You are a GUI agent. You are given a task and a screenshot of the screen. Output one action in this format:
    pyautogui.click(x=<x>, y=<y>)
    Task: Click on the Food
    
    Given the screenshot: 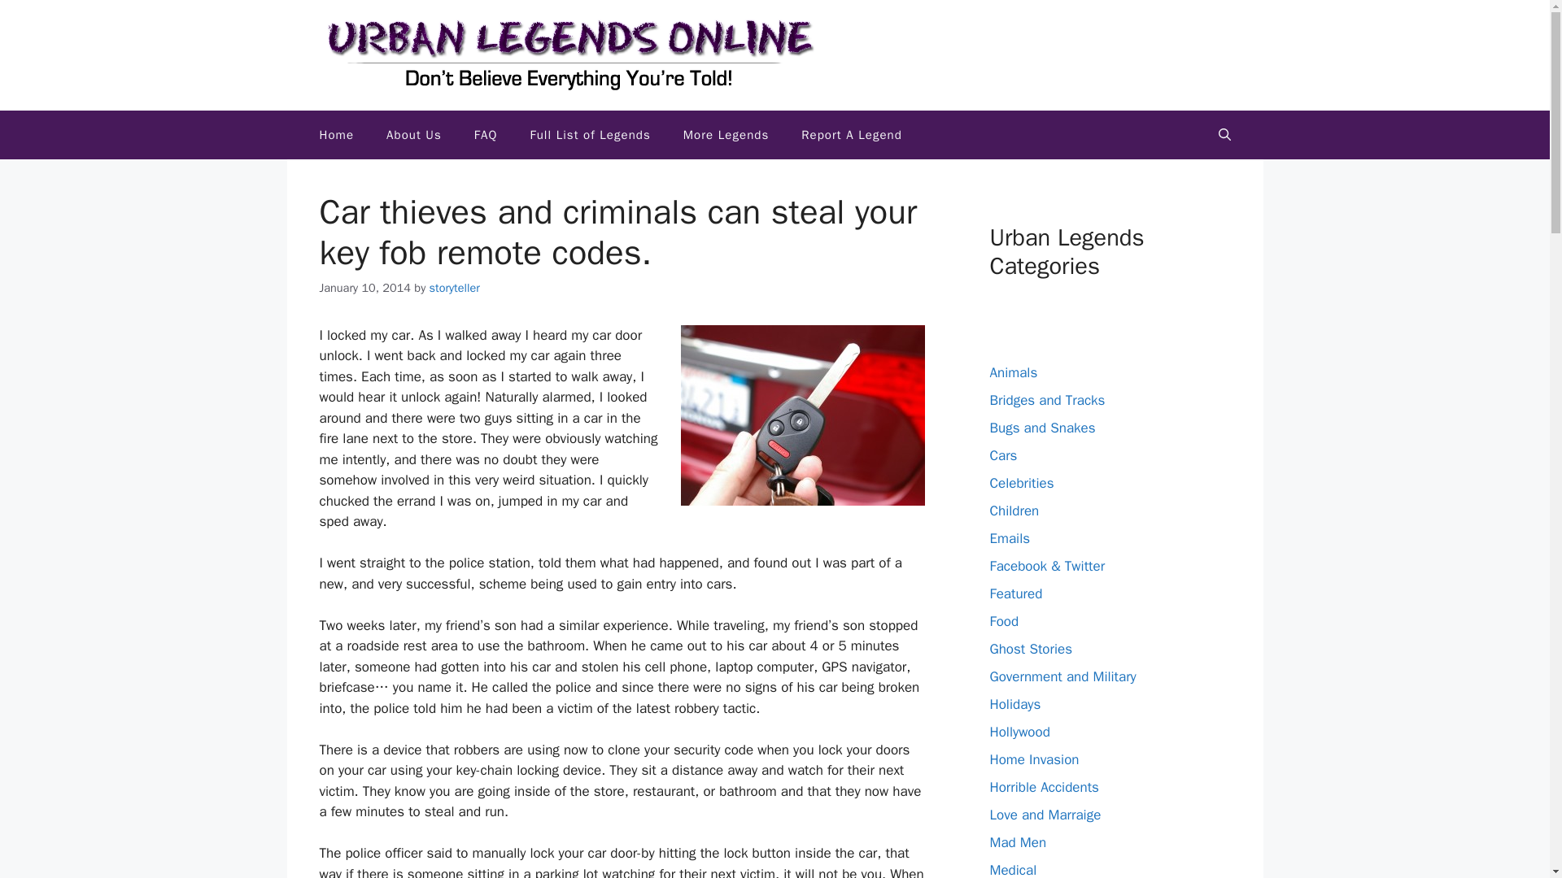 What is the action you would take?
    pyautogui.click(x=1003, y=621)
    